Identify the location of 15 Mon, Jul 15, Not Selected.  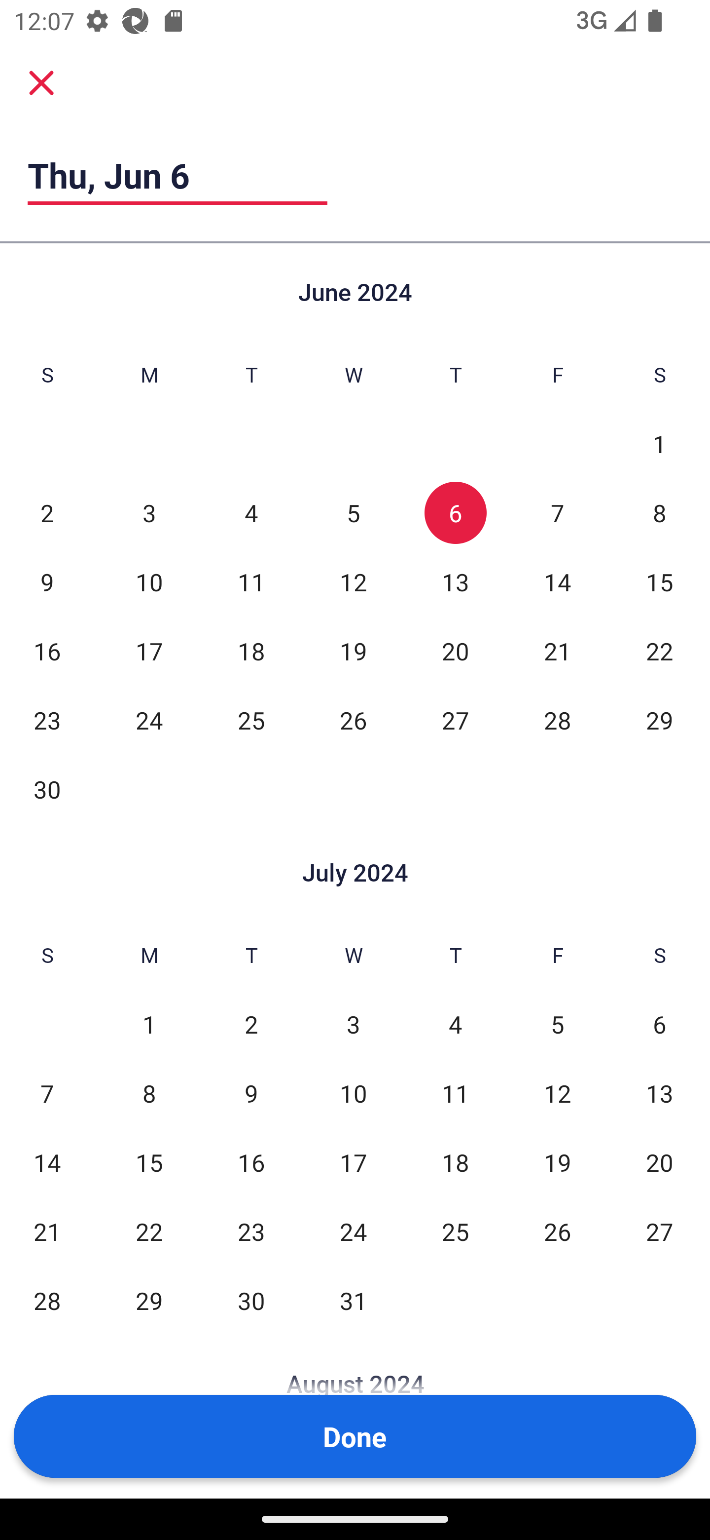
(149, 1162).